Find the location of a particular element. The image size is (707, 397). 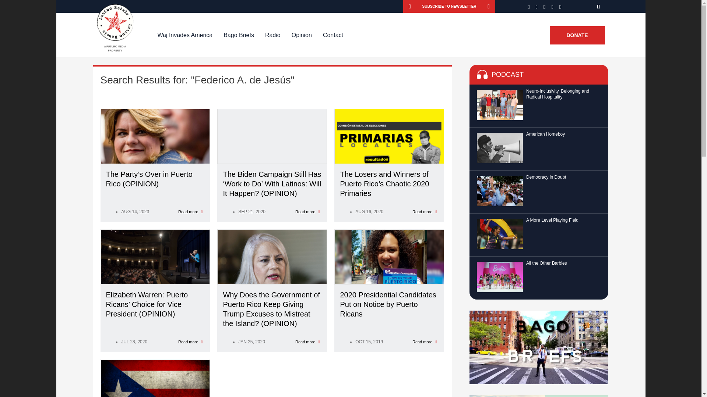

Waj Invades America is located at coordinates (185, 35).